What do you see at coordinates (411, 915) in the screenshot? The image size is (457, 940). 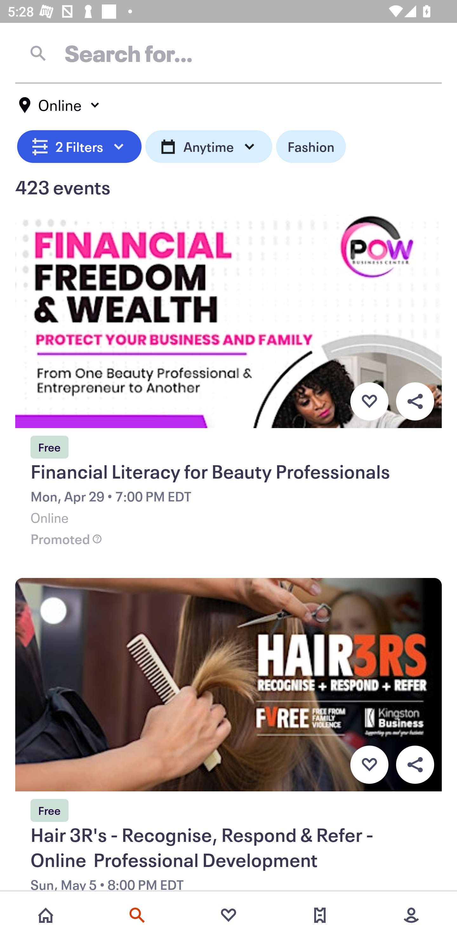 I see `More` at bounding box center [411, 915].